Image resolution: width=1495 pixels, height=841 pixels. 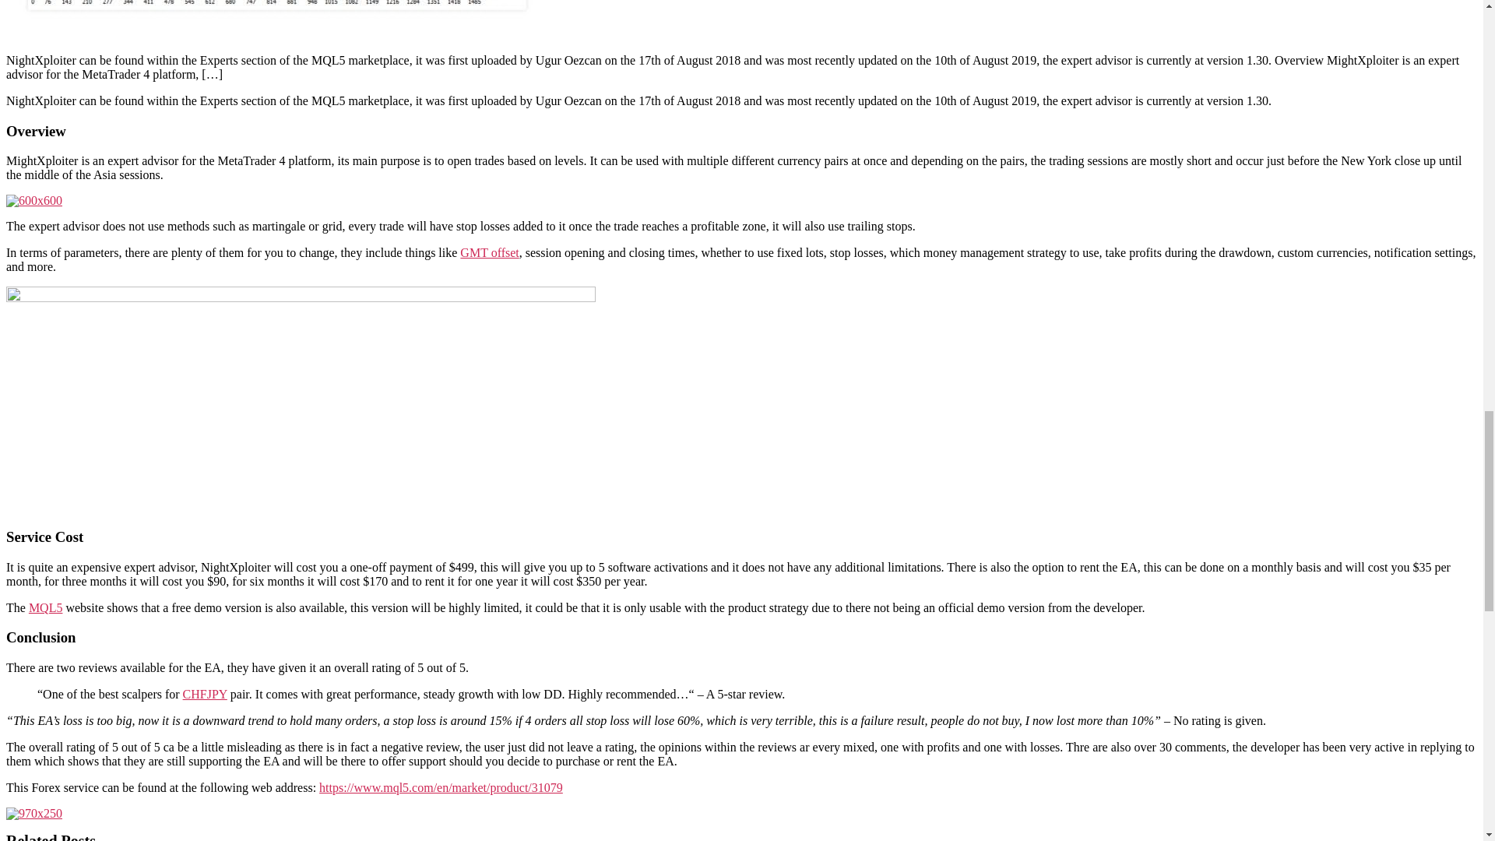 I want to click on CHFJPY, so click(x=204, y=694).